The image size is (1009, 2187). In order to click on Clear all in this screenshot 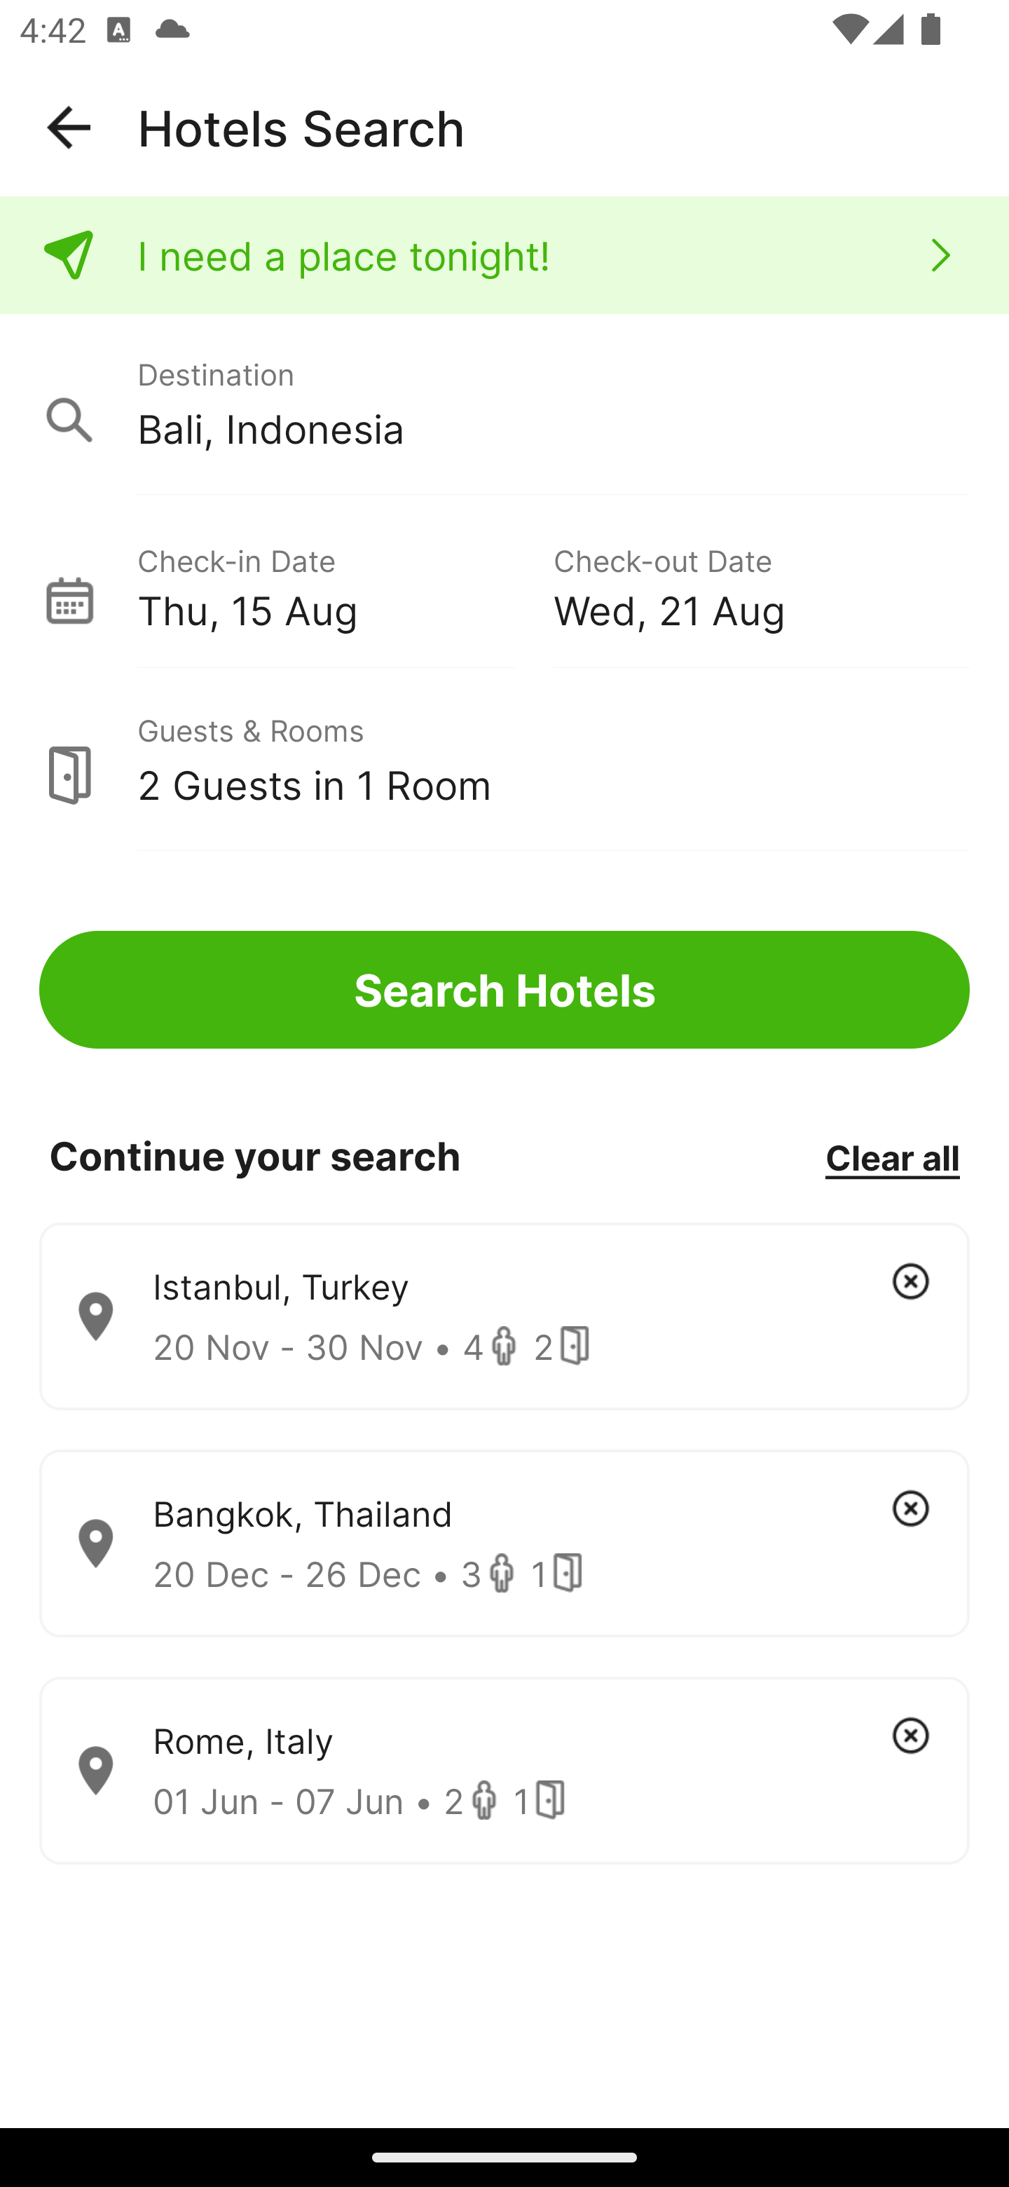, I will do `click(892, 1157)`.